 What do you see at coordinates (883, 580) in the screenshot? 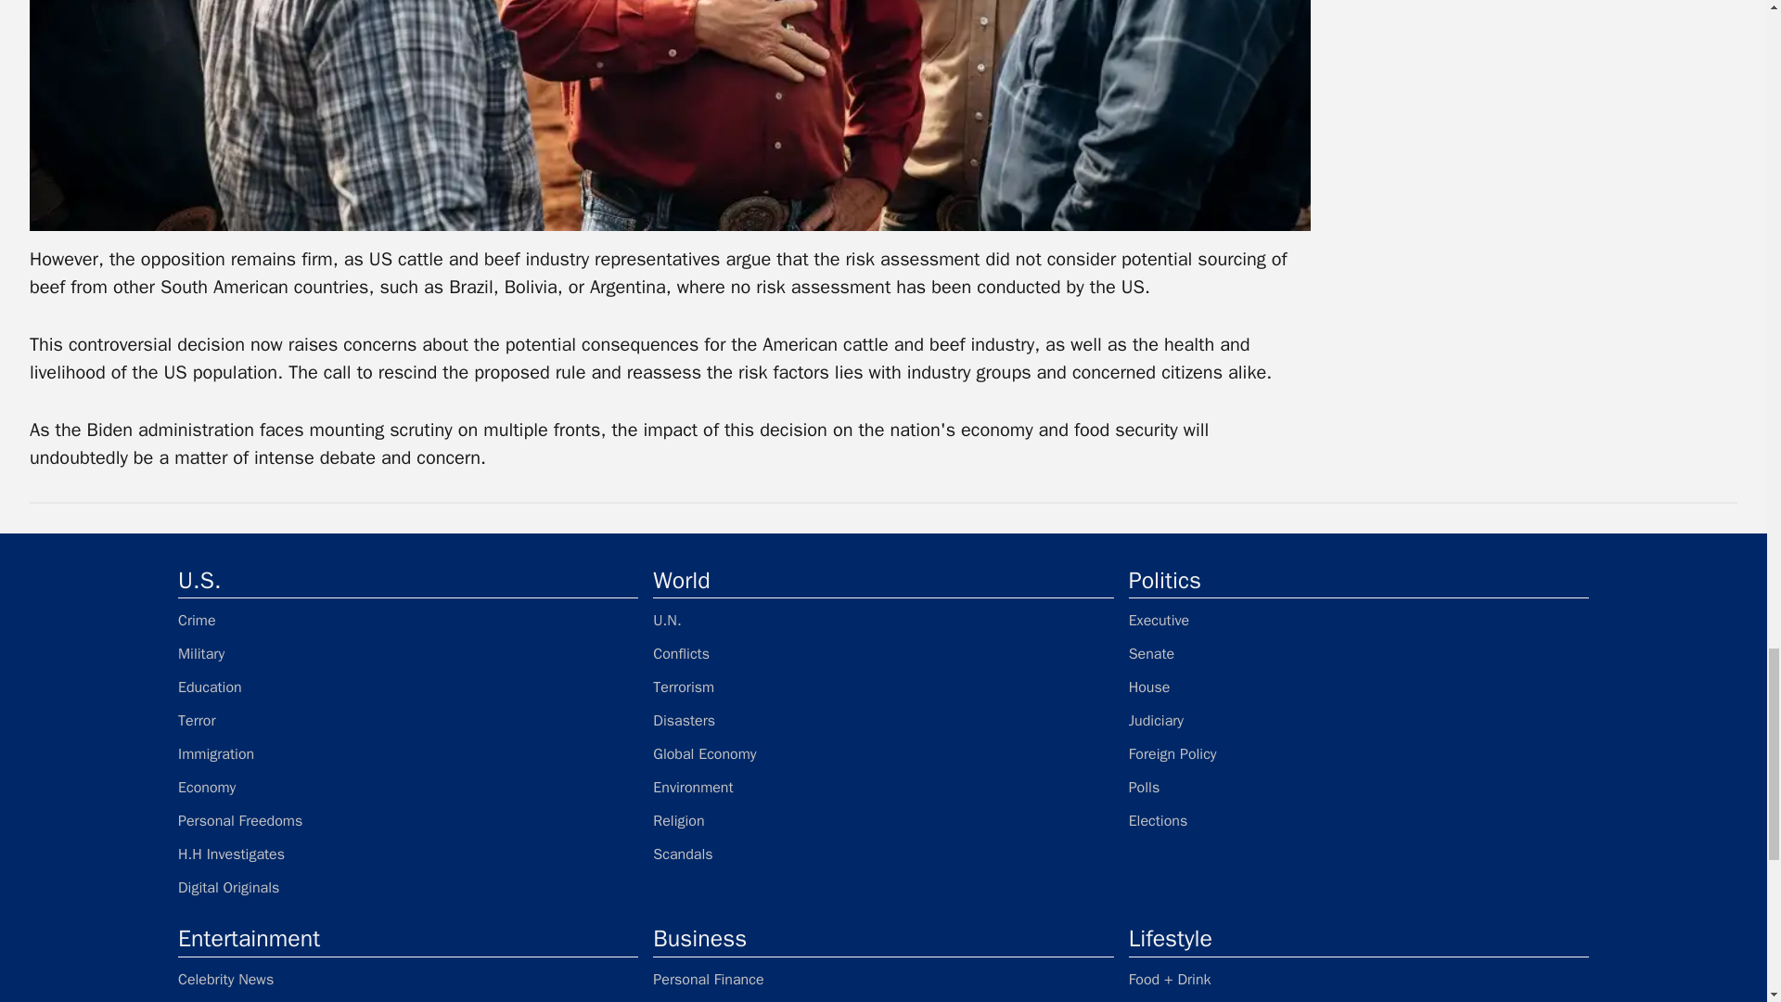
I see `World` at bounding box center [883, 580].